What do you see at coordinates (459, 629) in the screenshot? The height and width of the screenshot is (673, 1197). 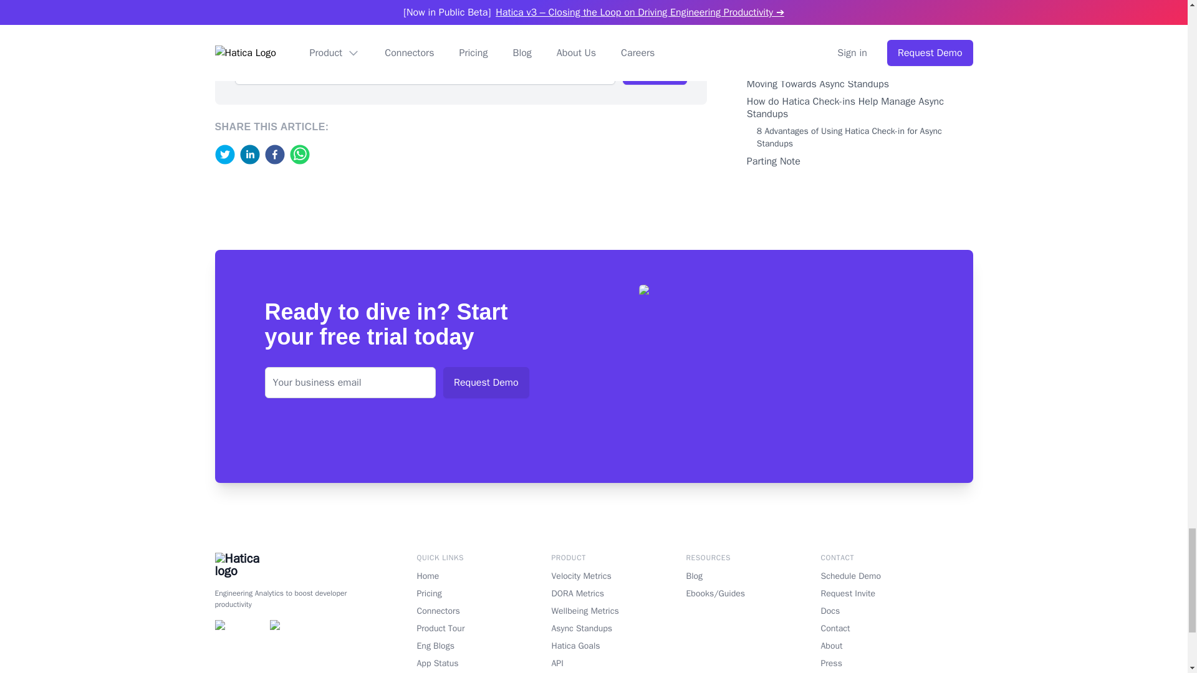 I see `Product Tour` at bounding box center [459, 629].